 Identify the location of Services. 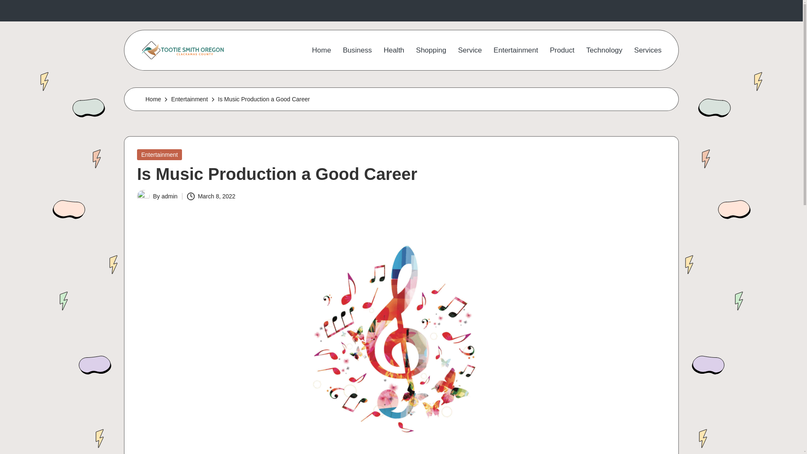
(648, 50).